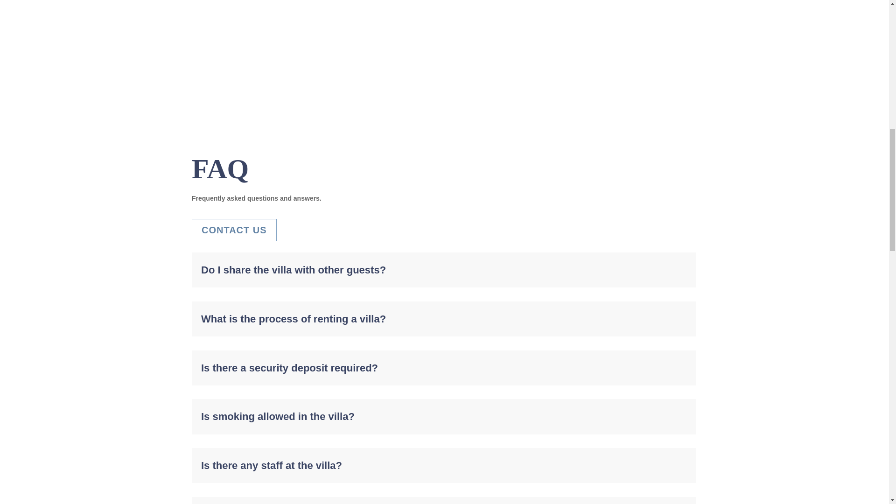  I want to click on CONTACT US, so click(234, 230).